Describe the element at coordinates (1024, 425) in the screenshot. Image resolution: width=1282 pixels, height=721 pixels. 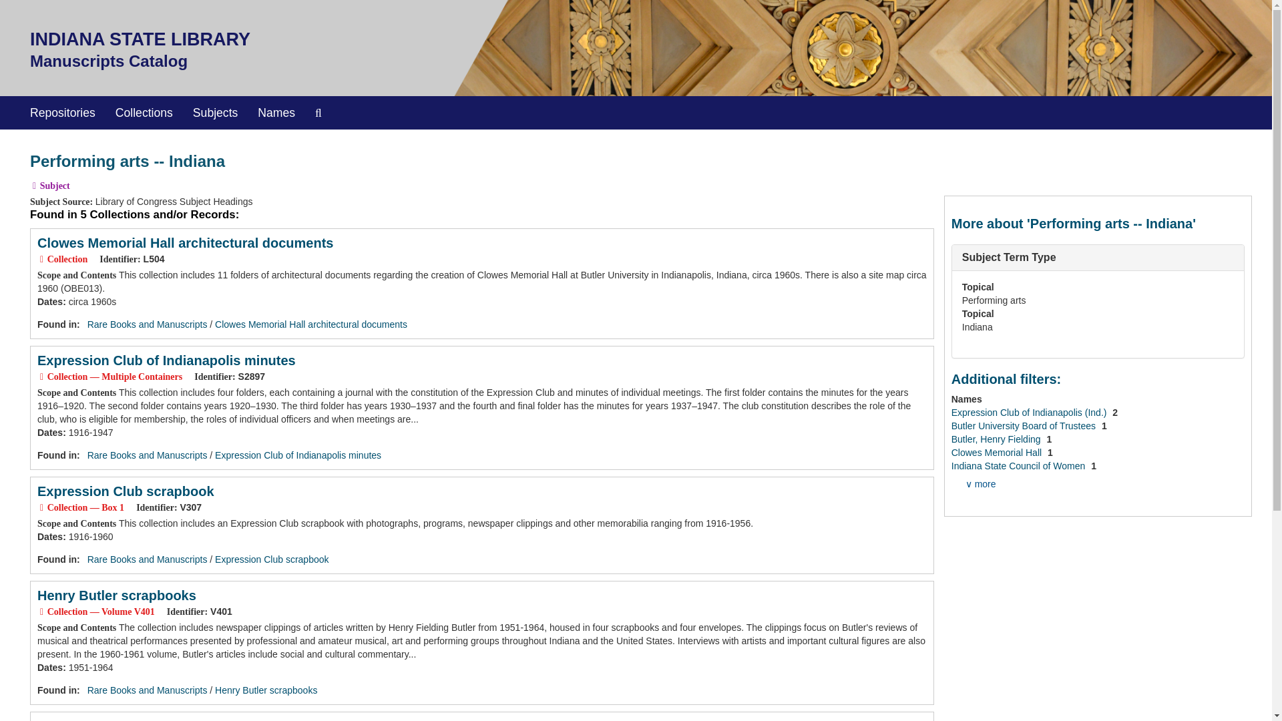
I see `Filter By 'Butler University Board of Trustees'` at that location.